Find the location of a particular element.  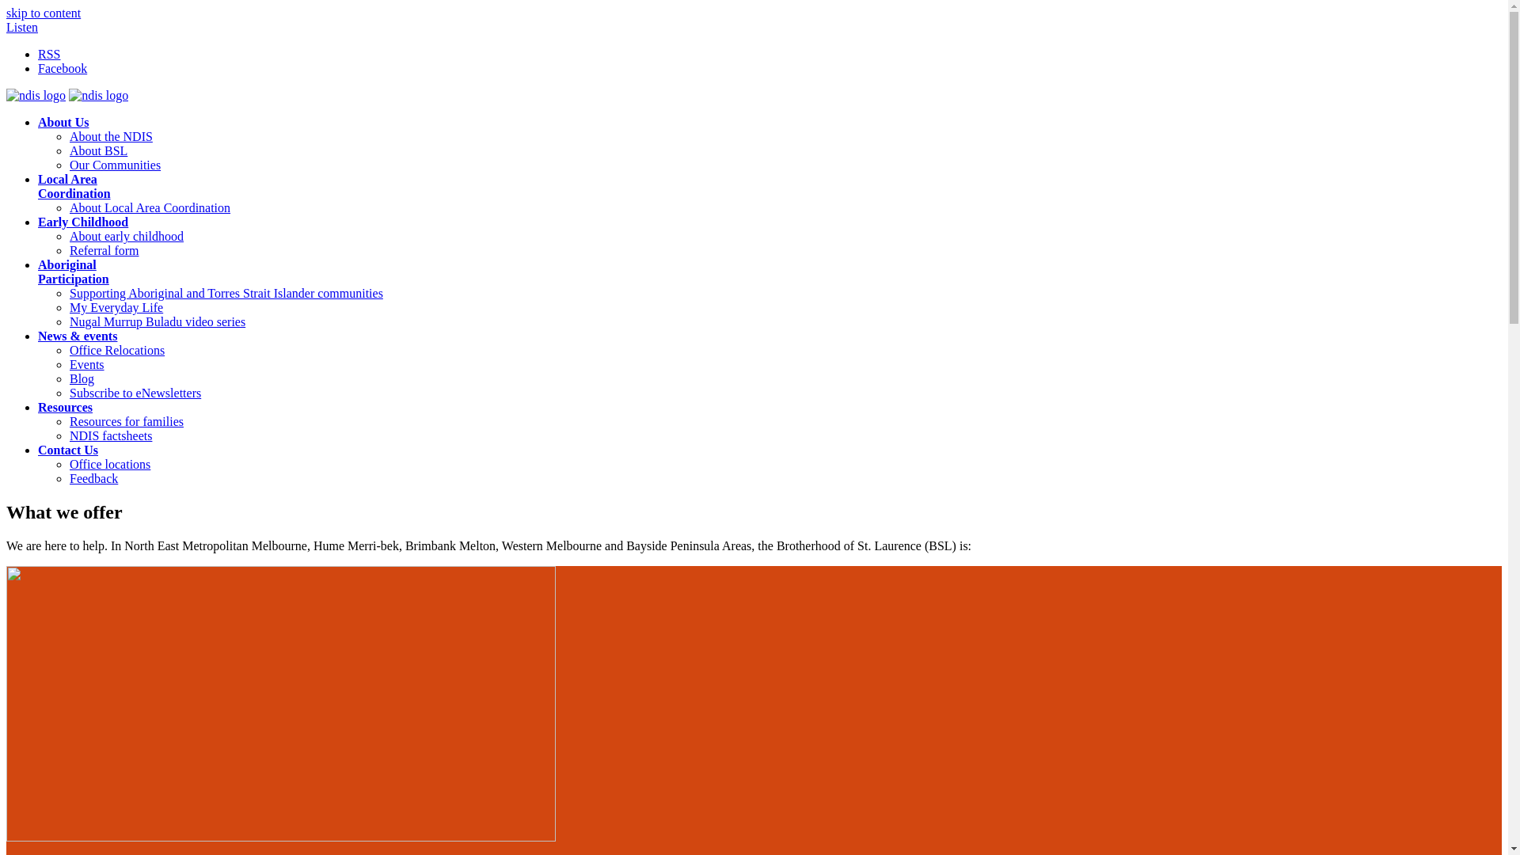

Our Communities is located at coordinates (116, 165).